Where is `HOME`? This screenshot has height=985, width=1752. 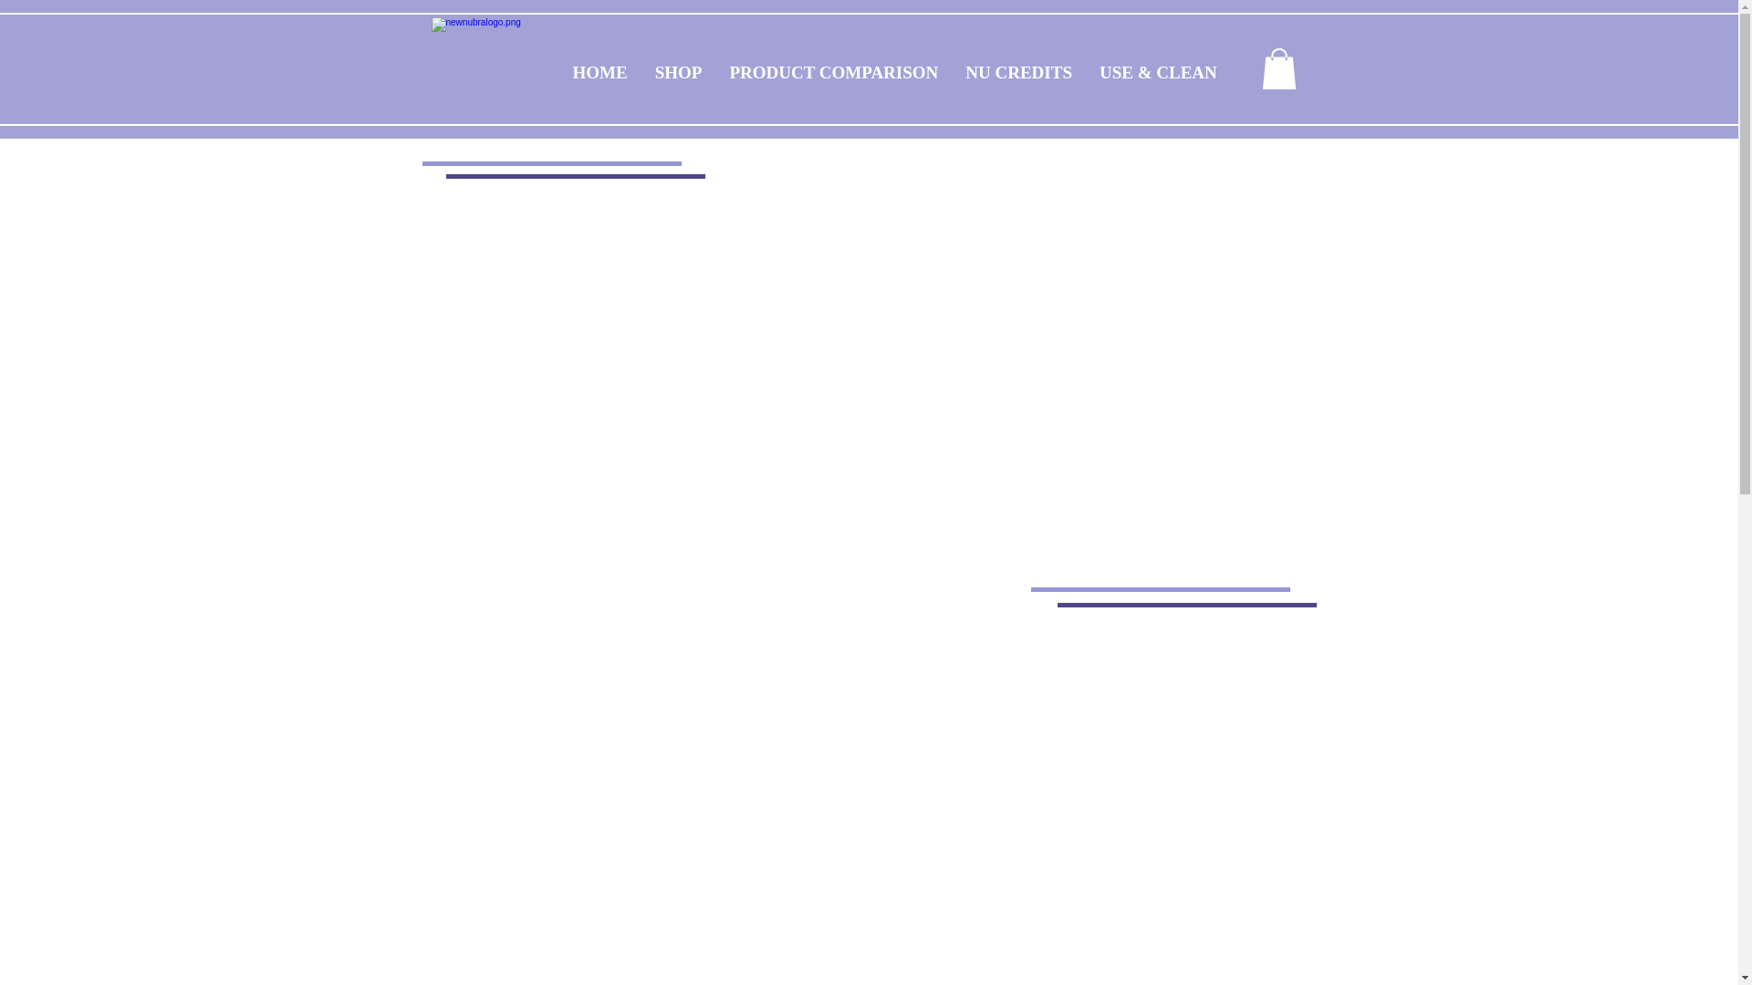
HOME is located at coordinates (600, 74).